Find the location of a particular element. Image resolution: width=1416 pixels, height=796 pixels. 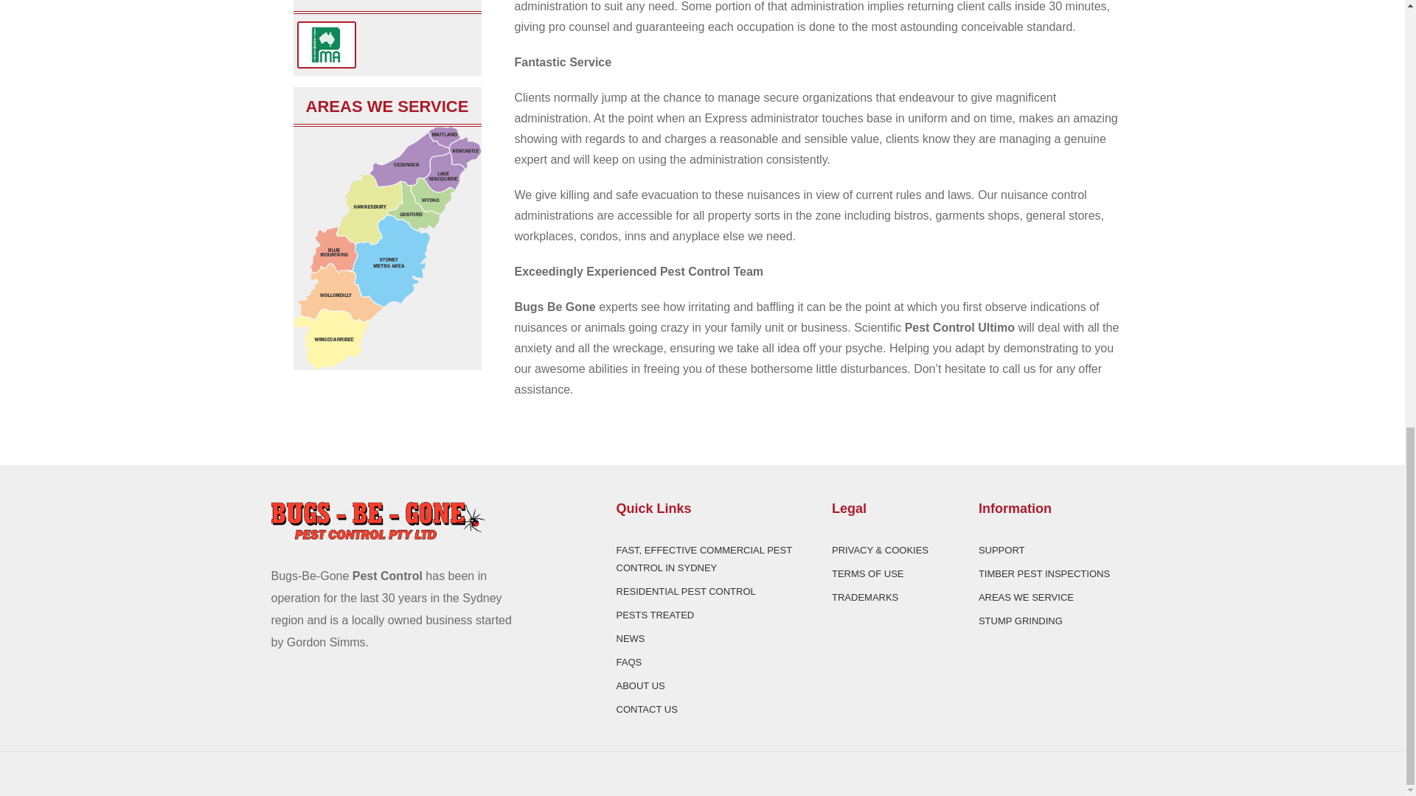

STUMP GRINDING is located at coordinates (1021, 621).